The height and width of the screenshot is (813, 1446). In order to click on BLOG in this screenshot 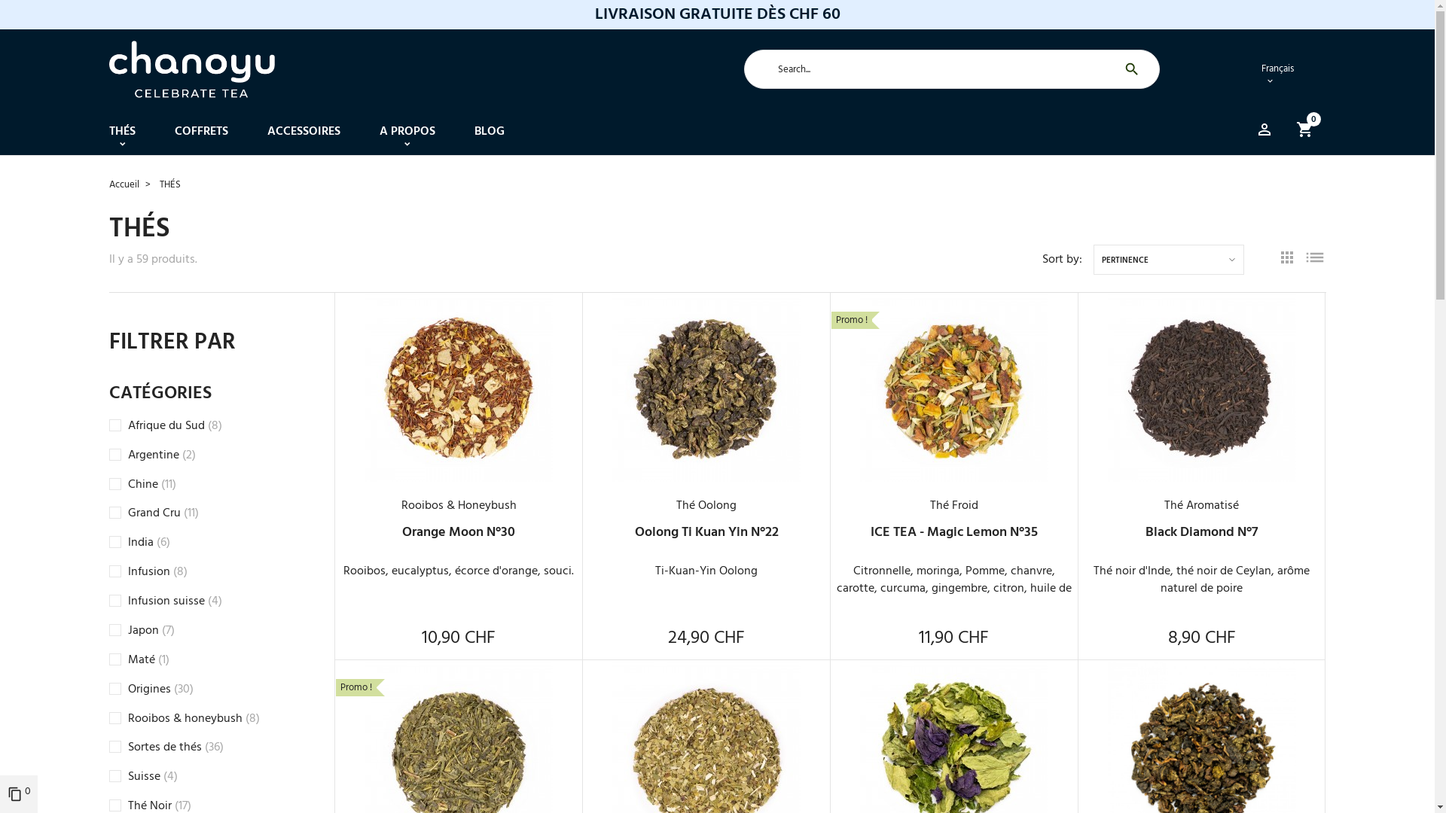, I will do `click(490, 132)`.